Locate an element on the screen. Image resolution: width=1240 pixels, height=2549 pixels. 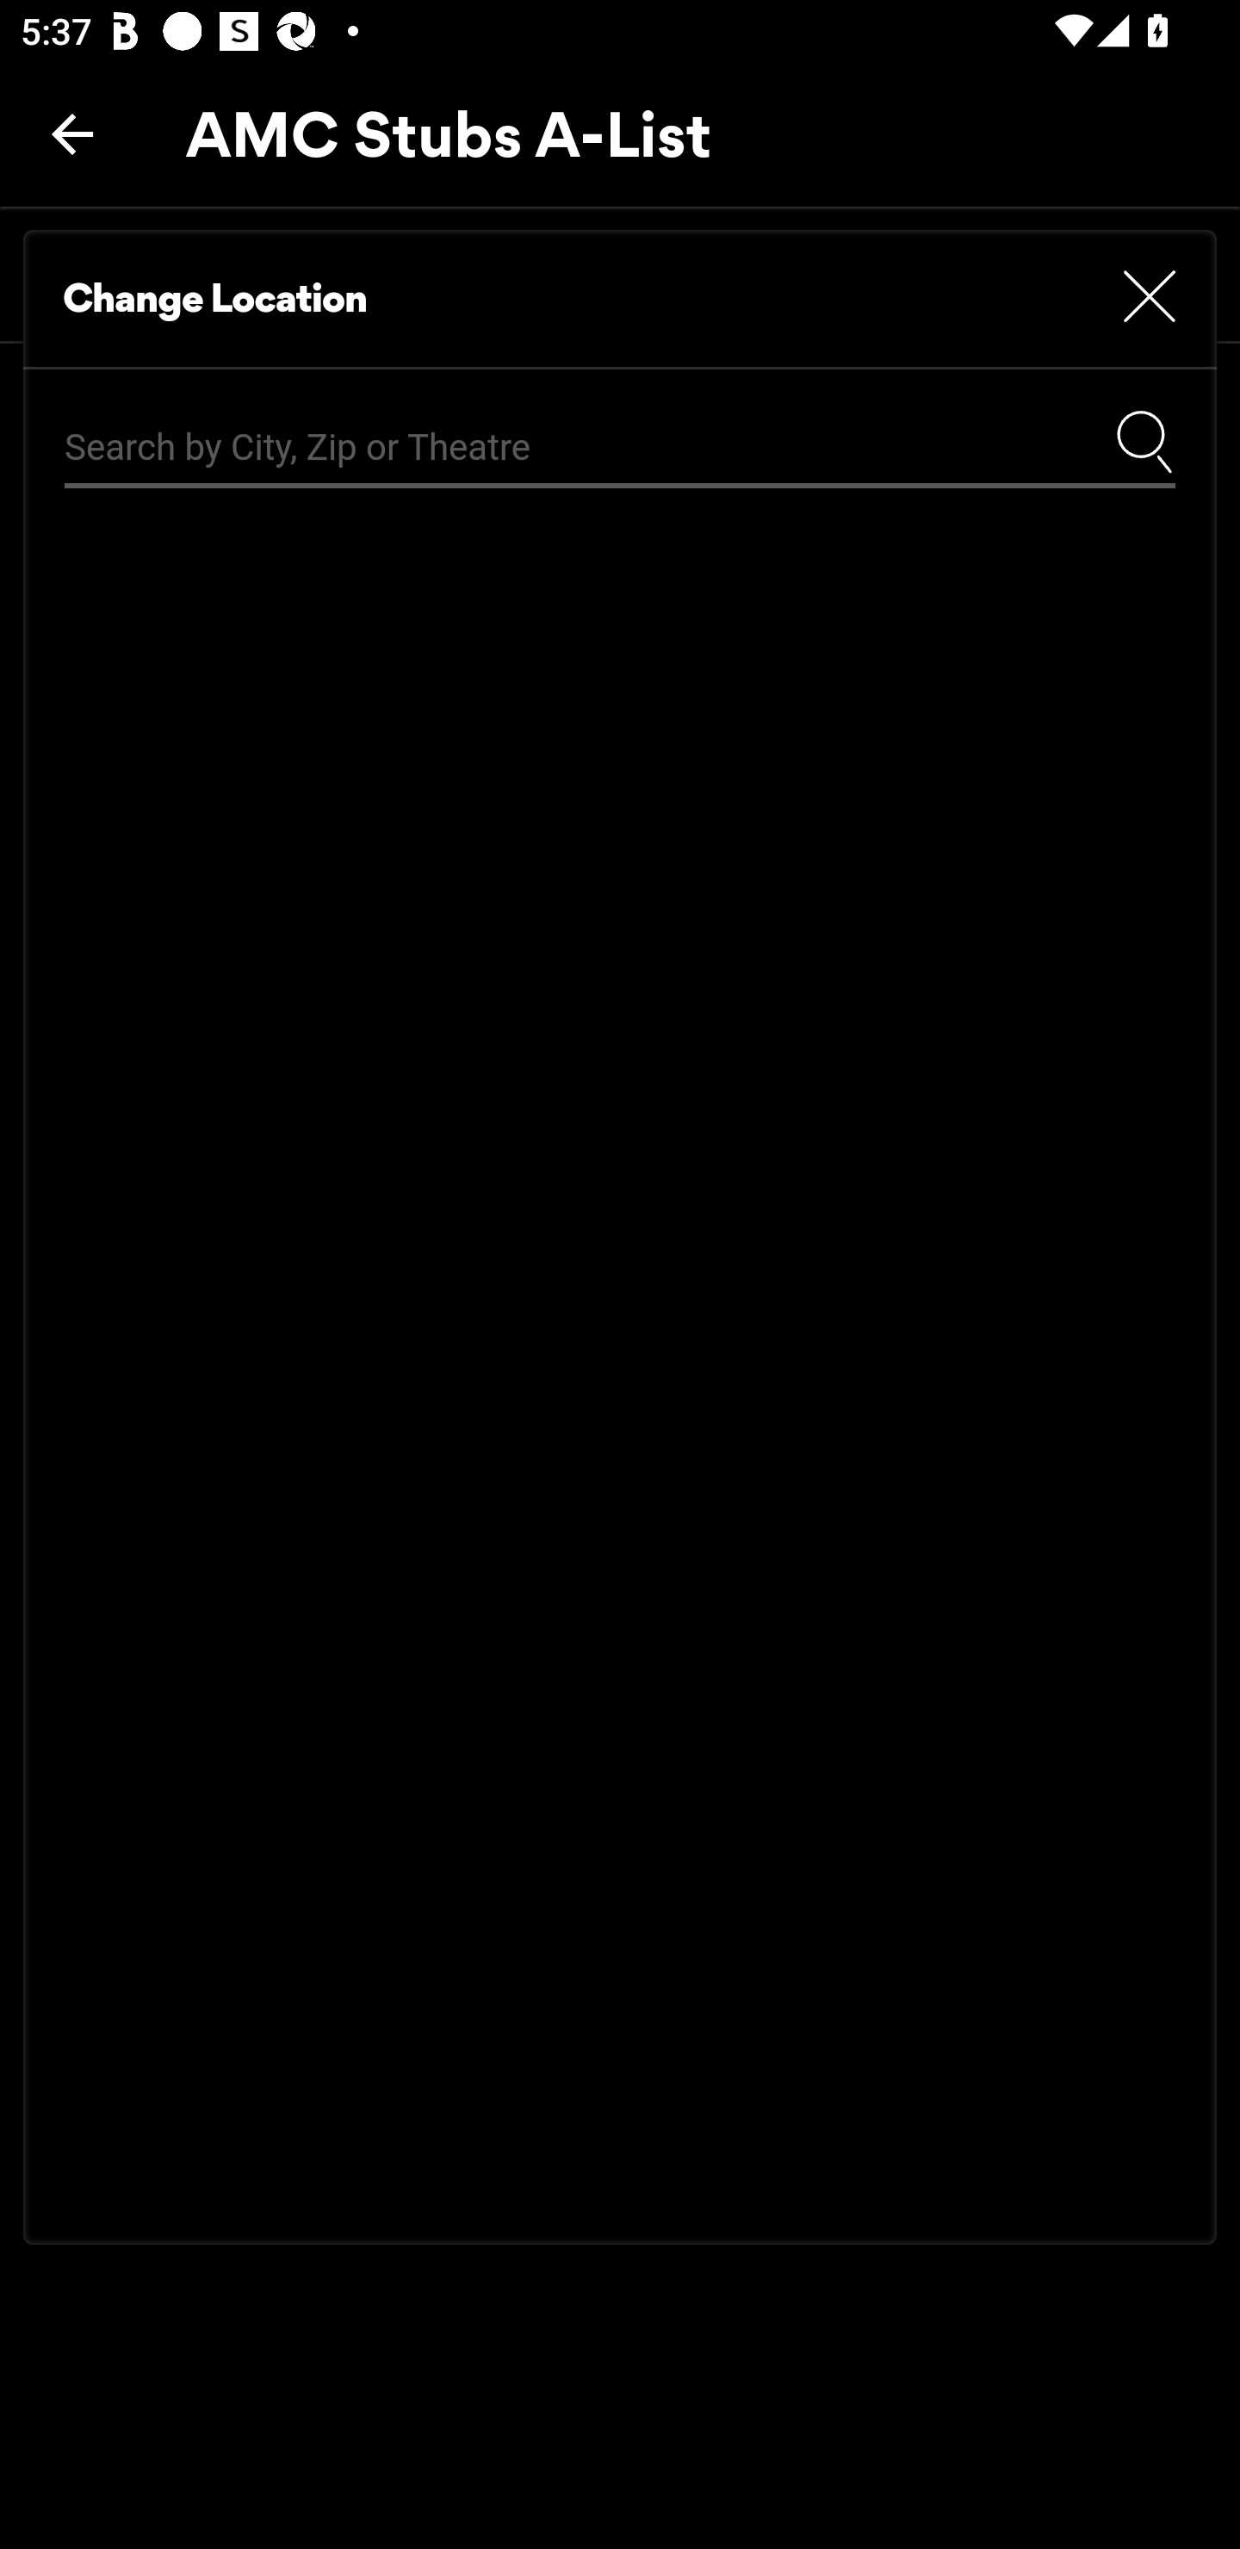
Submit Search is located at coordinates (1144, 441).